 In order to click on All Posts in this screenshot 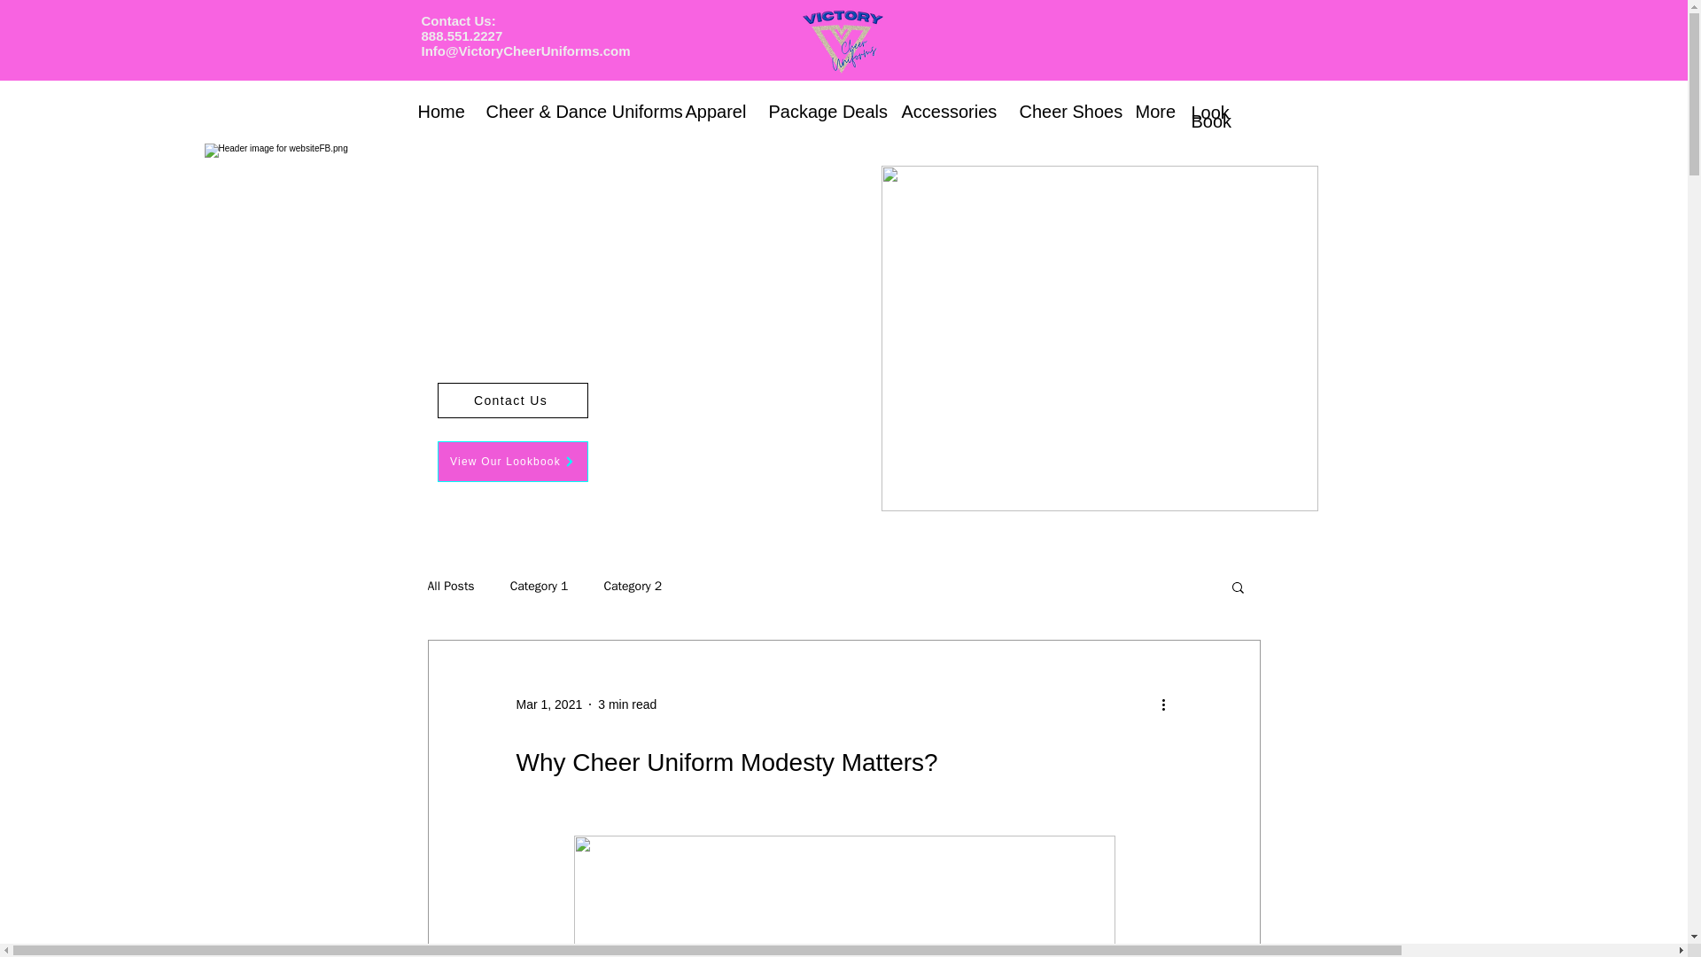, I will do `click(450, 587)`.